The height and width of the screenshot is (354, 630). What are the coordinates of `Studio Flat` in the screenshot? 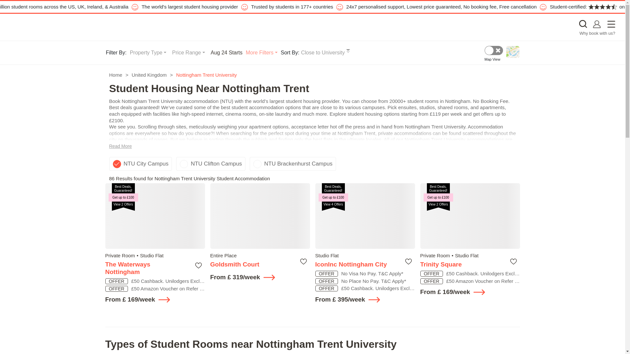 It's located at (327, 256).